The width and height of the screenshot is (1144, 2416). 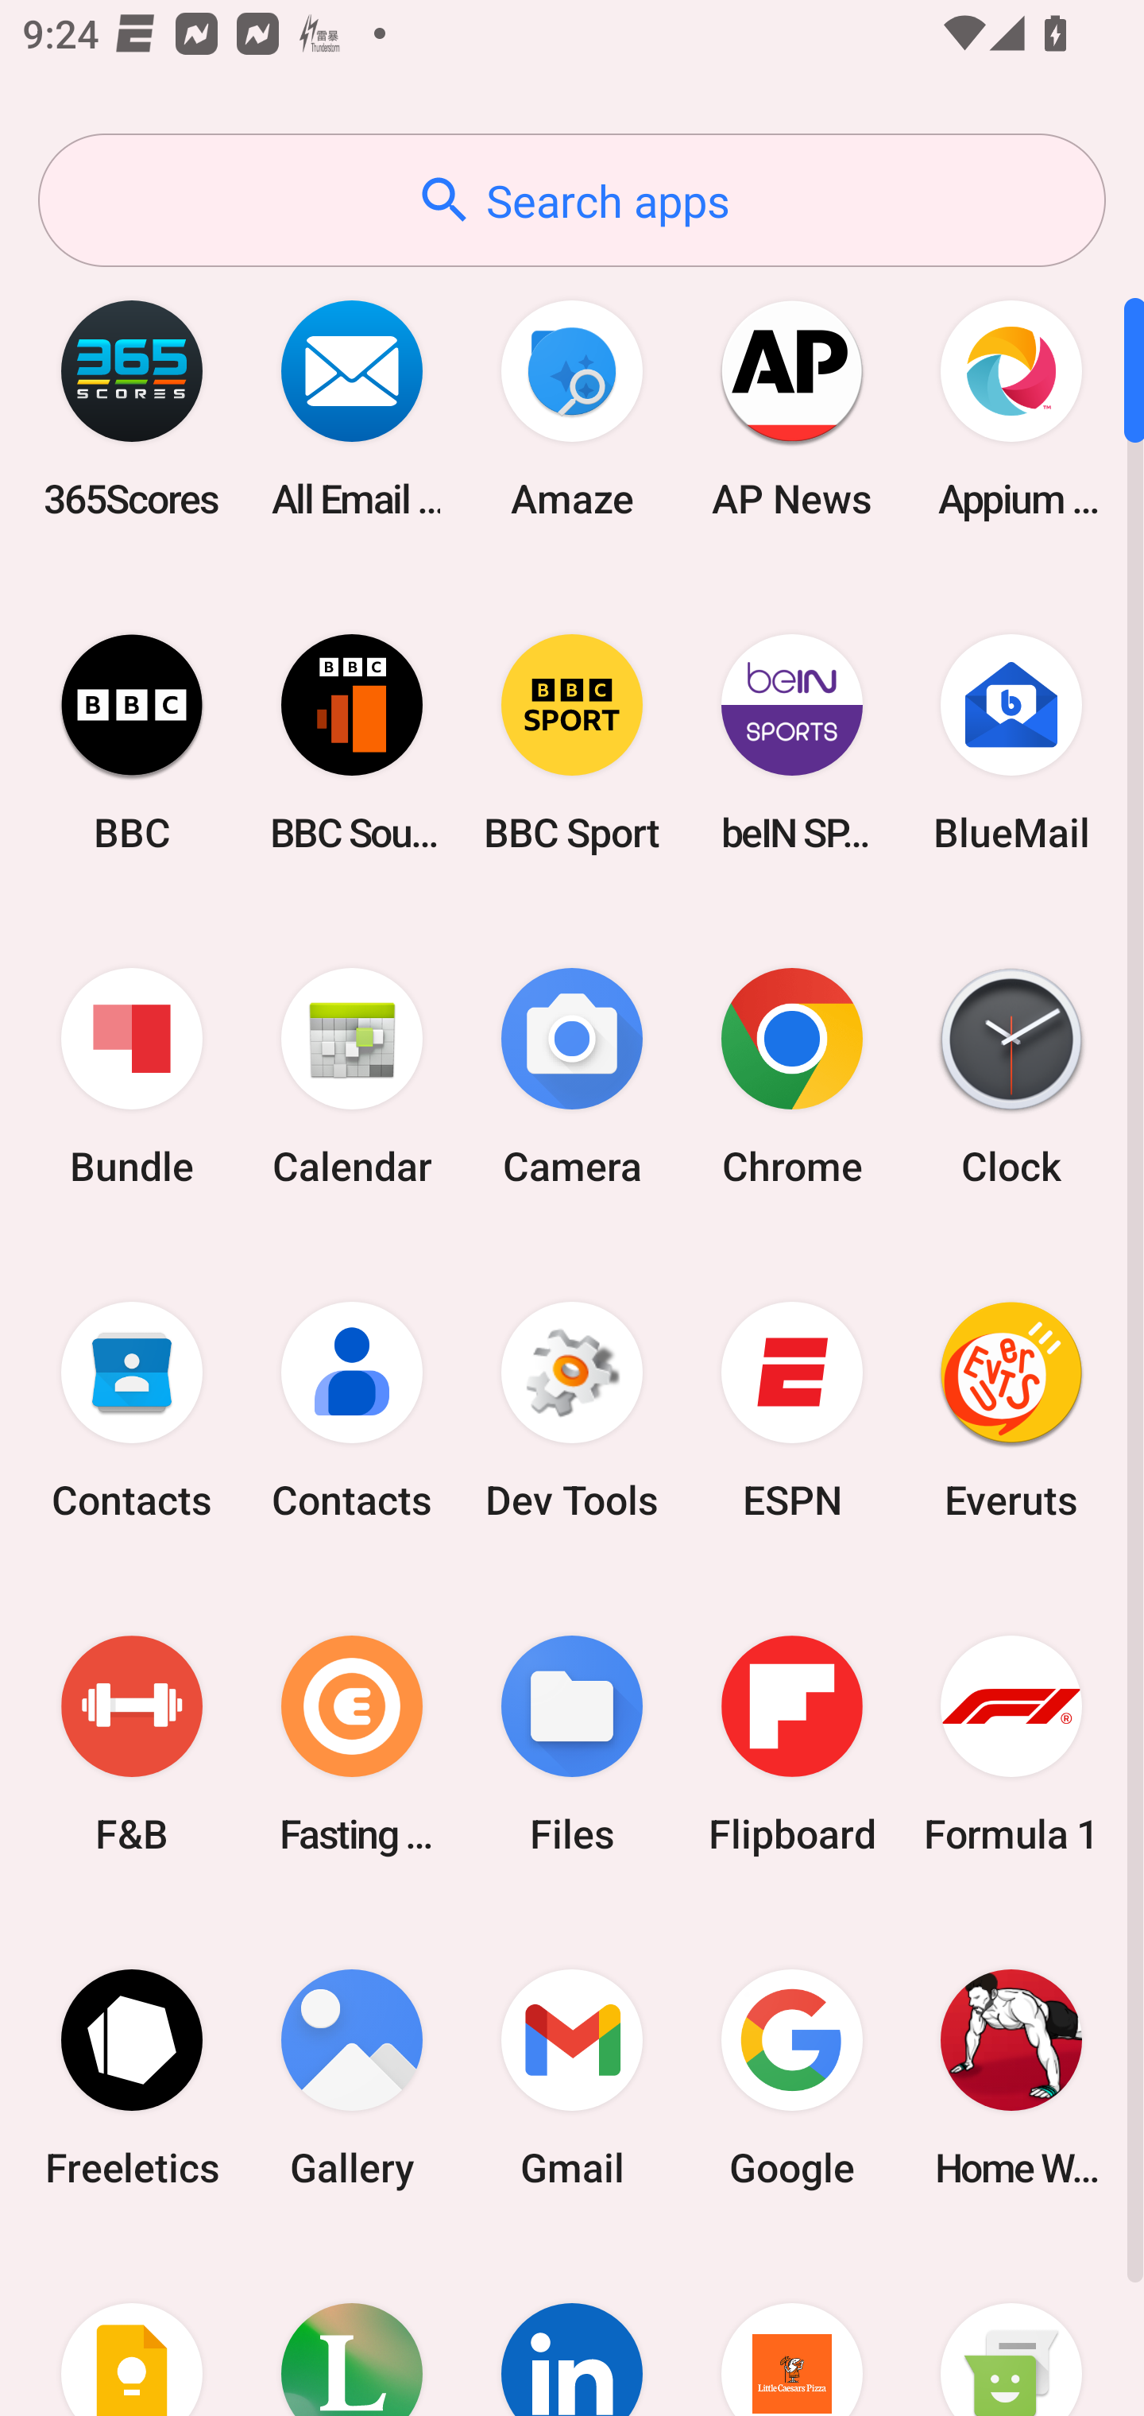 I want to click on Calendar, so click(x=352, y=1078).